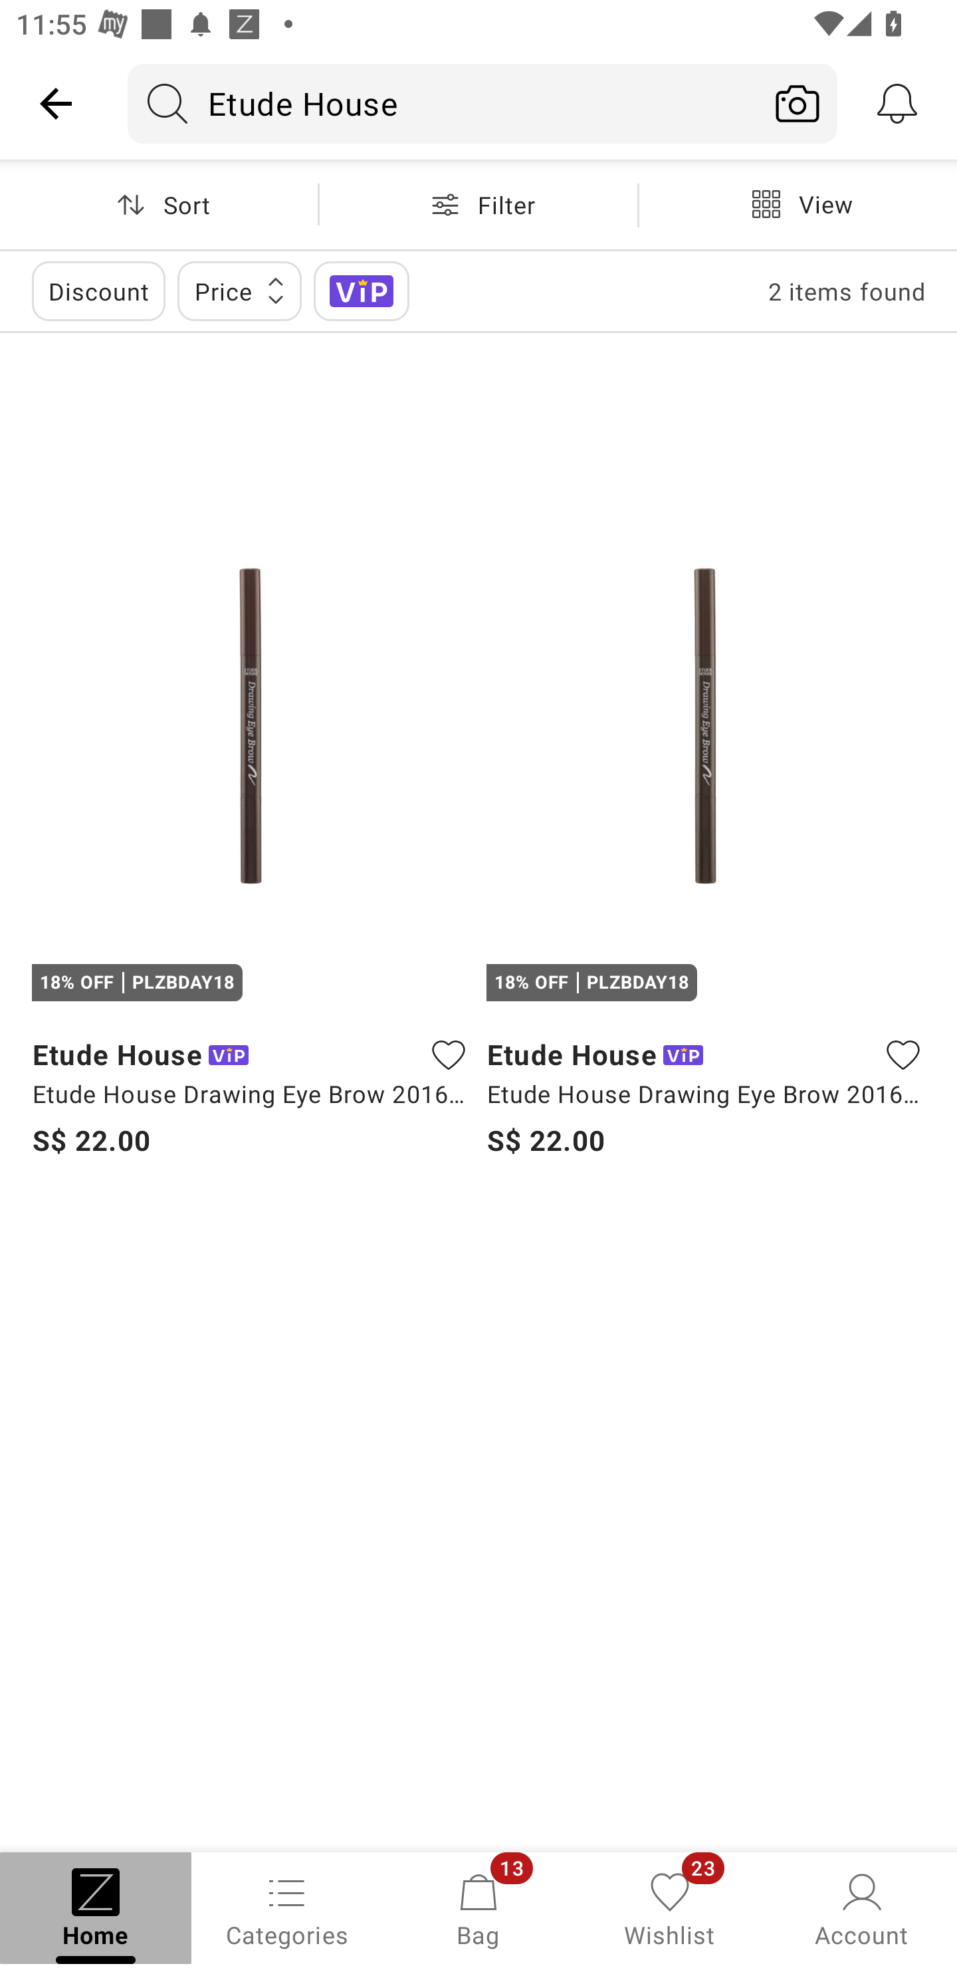 The image size is (957, 1968). I want to click on Sort, so click(159, 204).